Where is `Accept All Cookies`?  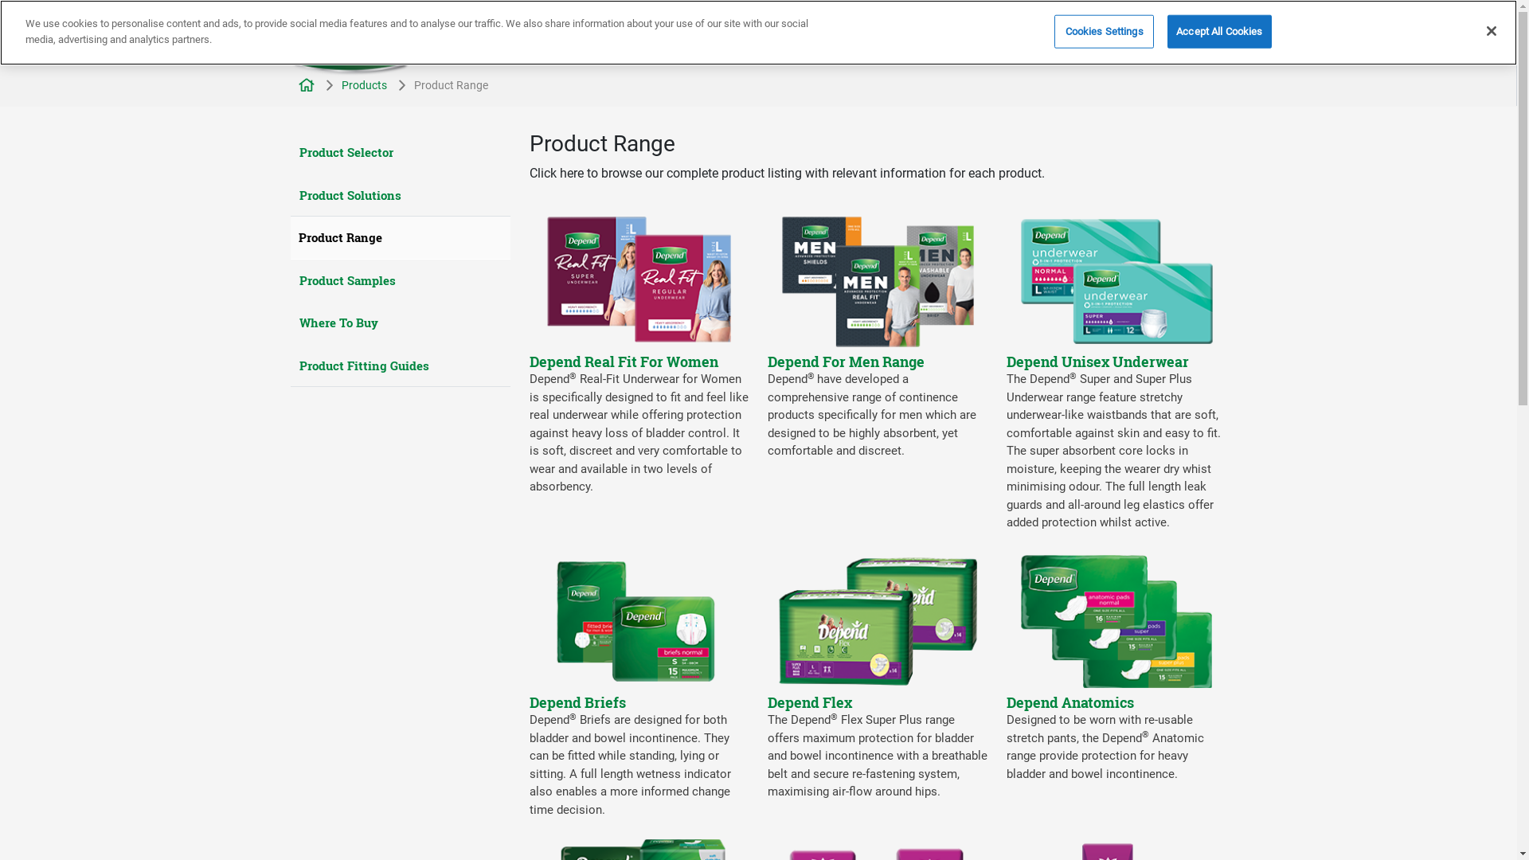 Accept All Cookies is located at coordinates (1219, 32).